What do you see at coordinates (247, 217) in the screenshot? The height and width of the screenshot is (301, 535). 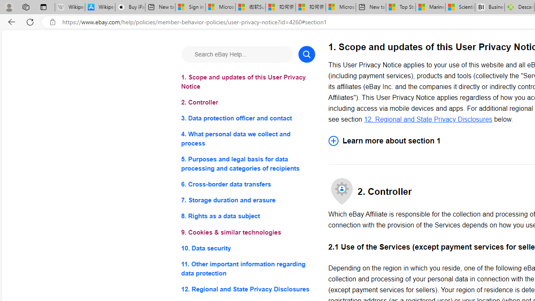 I see `8. Rights as a data subject` at bounding box center [247, 217].